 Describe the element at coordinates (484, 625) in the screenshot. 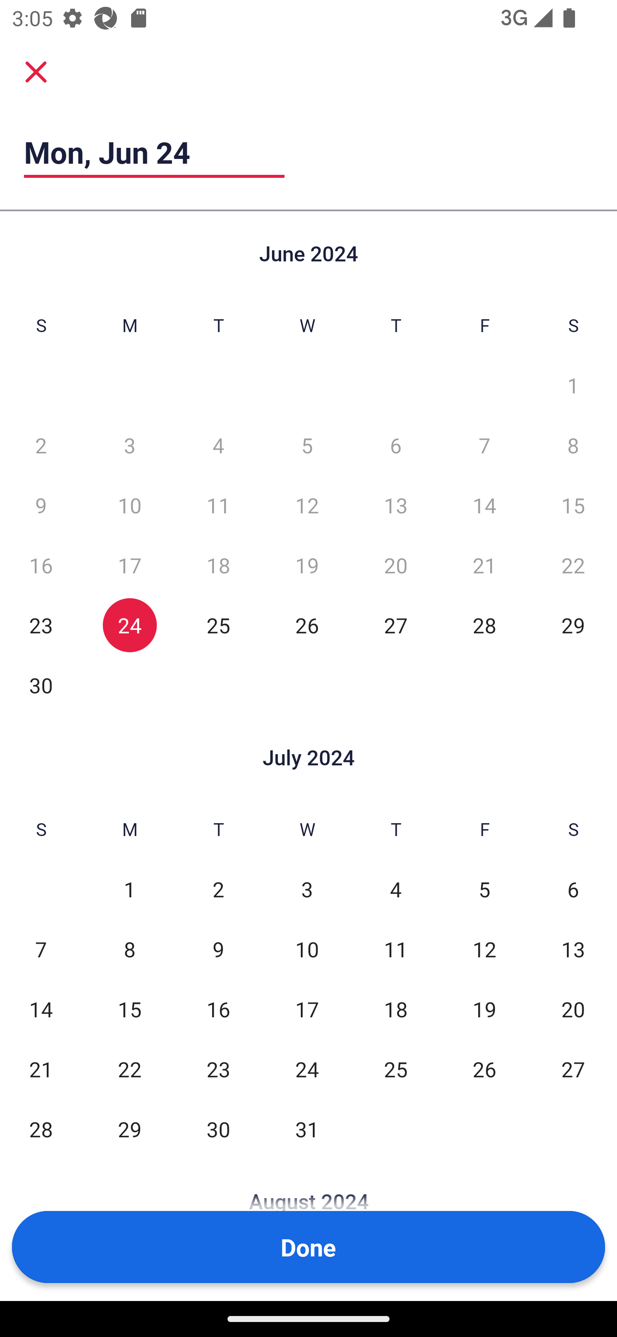

I see `28 Fri, Jun 28, Not Selected` at that location.